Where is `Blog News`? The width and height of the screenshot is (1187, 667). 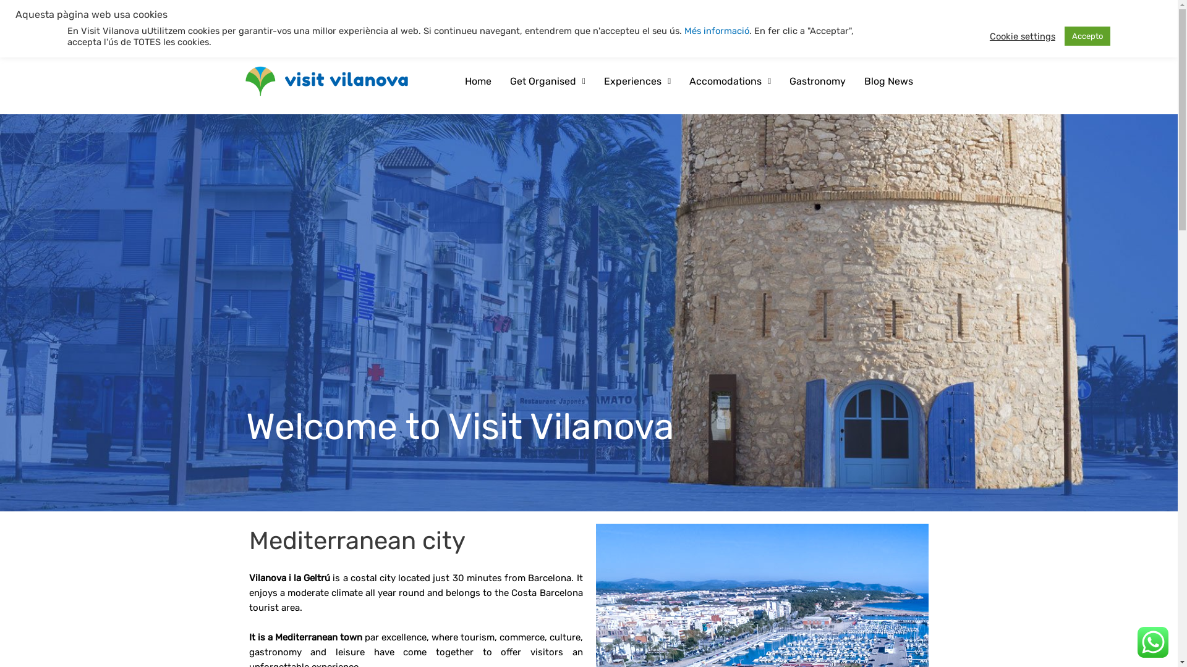 Blog News is located at coordinates (889, 54).